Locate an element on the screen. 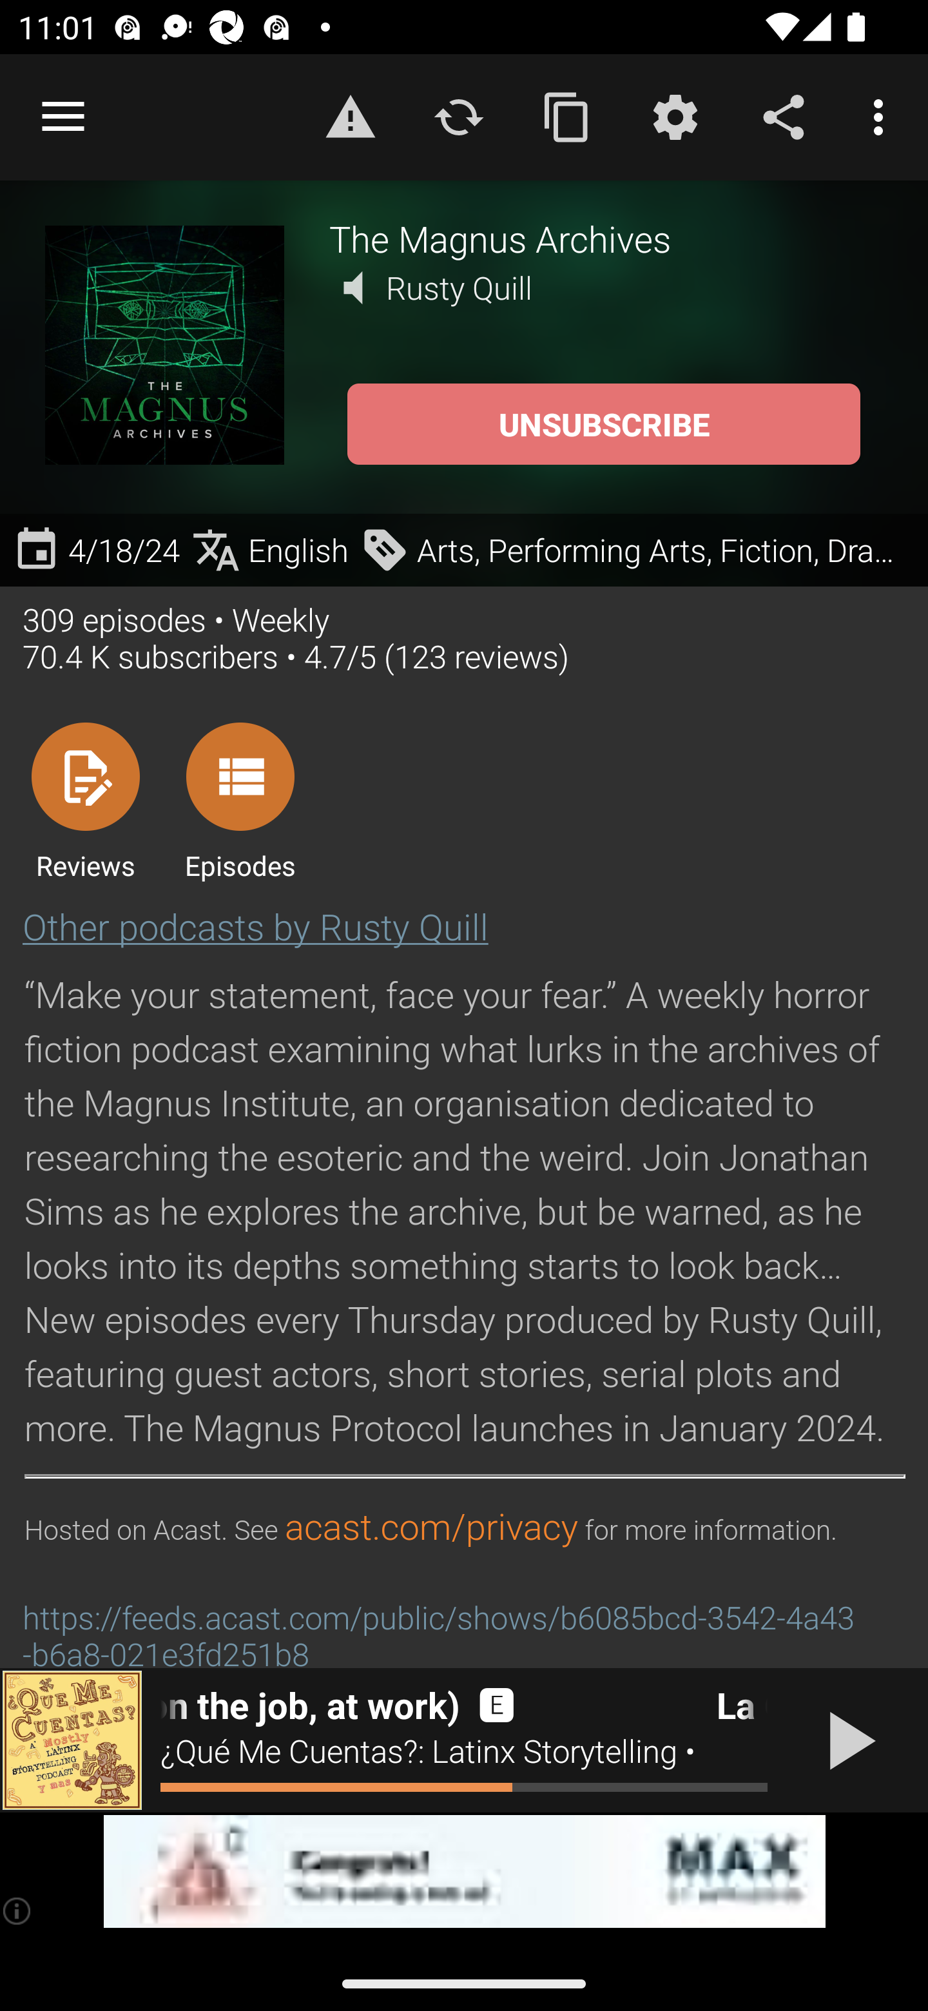  Rusty Quill is located at coordinates (459, 287).